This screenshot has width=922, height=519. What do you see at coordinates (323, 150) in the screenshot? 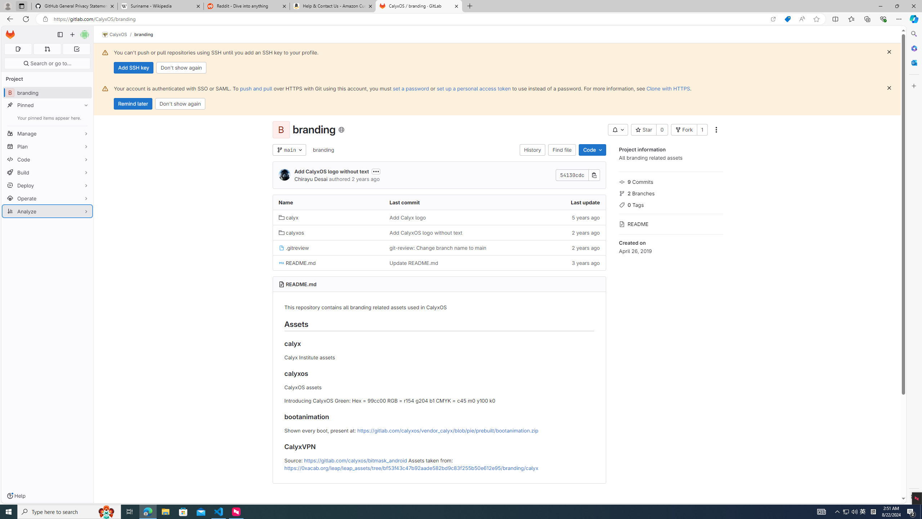
I see `branding` at bounding box center [323, 150].